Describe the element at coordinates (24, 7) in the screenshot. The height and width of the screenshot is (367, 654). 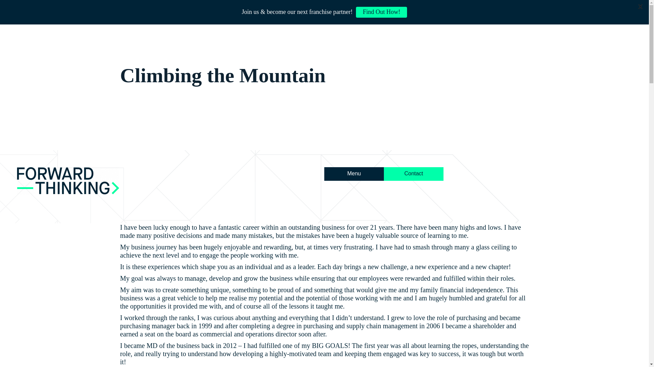
I see `Post Comment` at that location.